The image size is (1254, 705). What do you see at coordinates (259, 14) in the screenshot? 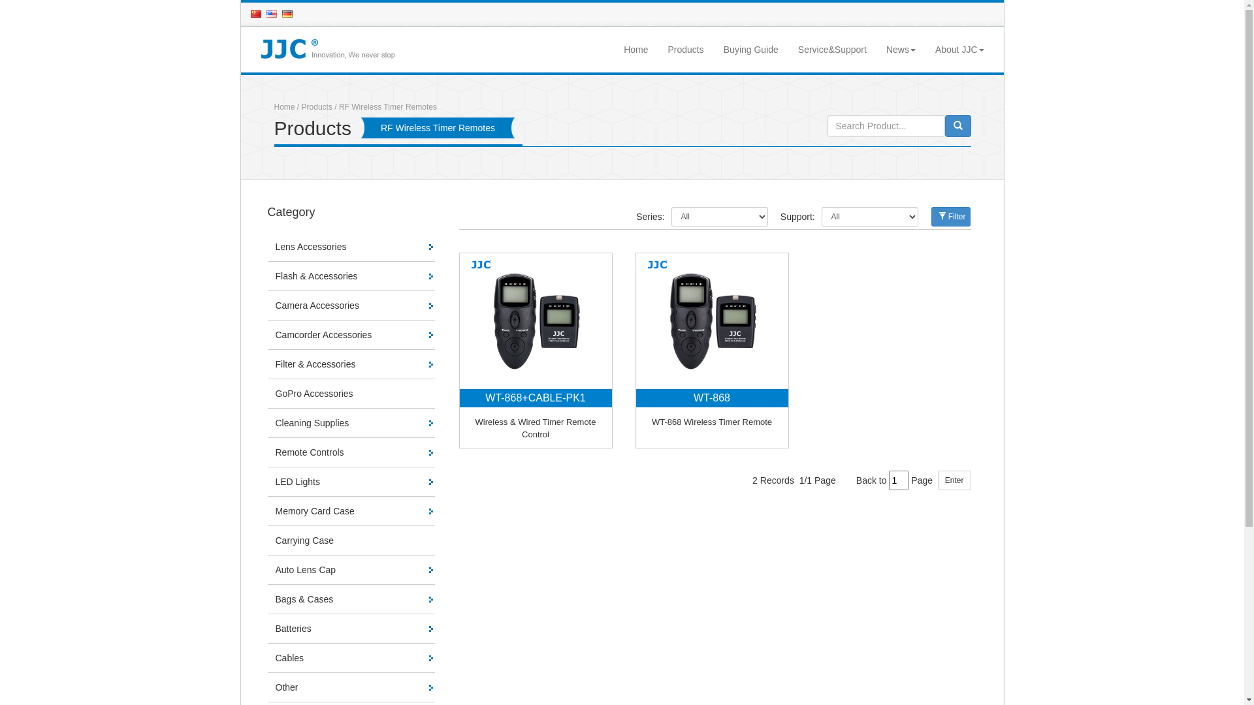
I see `Chinese` at bounding box center [259, 14].